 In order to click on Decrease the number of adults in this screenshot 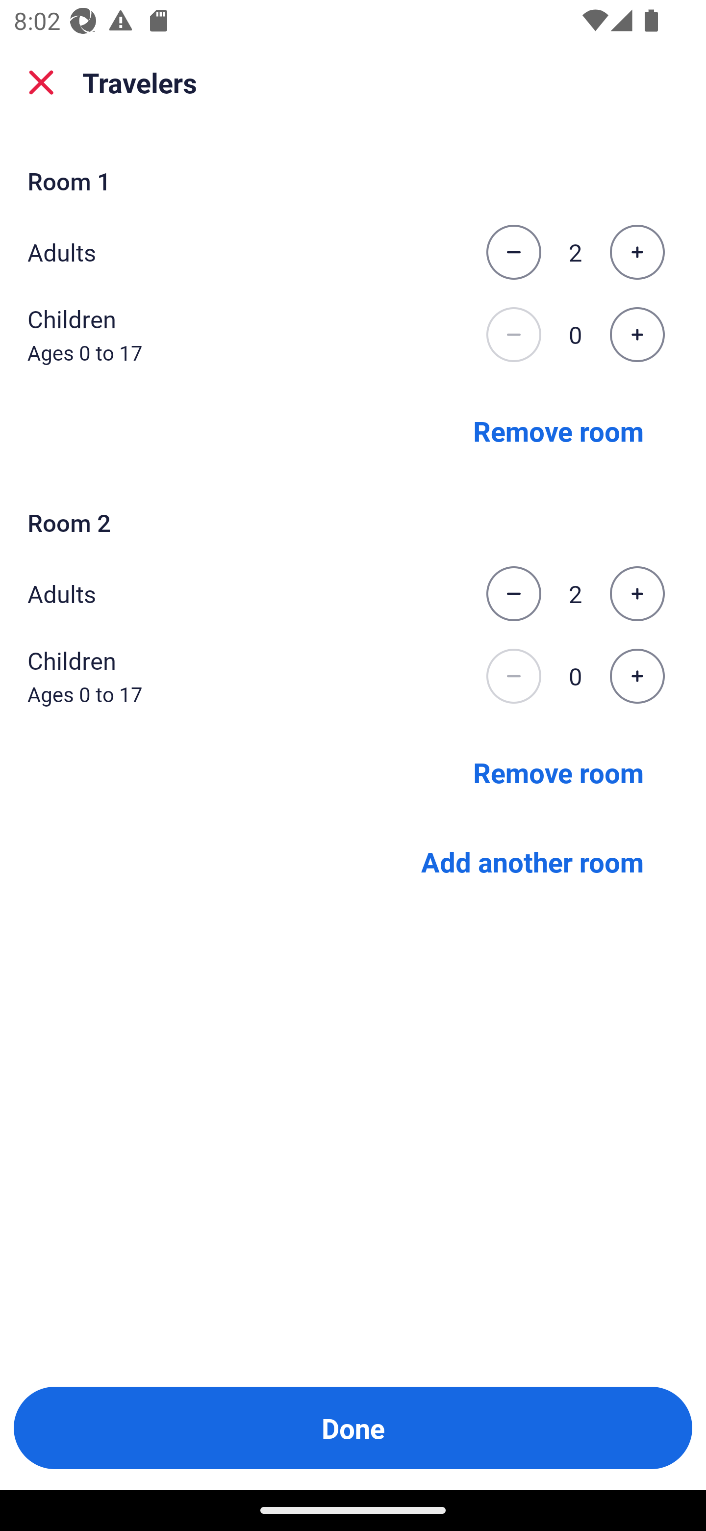, I will do `click(513, 252)`.